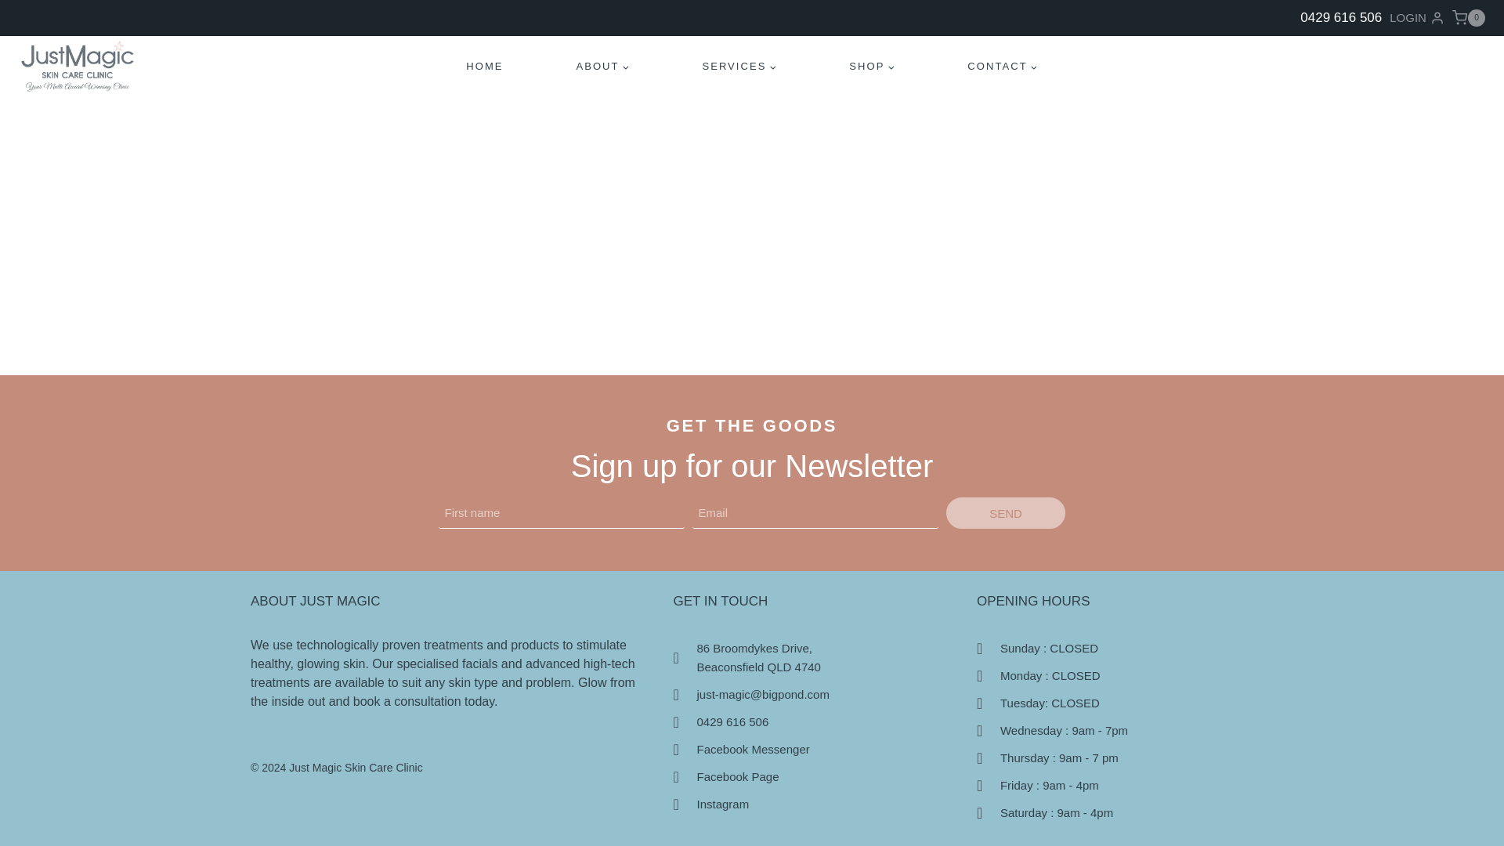 The height and width of the screenshot is (846, 1504). Describe the element at coordinates (816, 749) in the screenshot. I see `Facebook Messenger` at that location.